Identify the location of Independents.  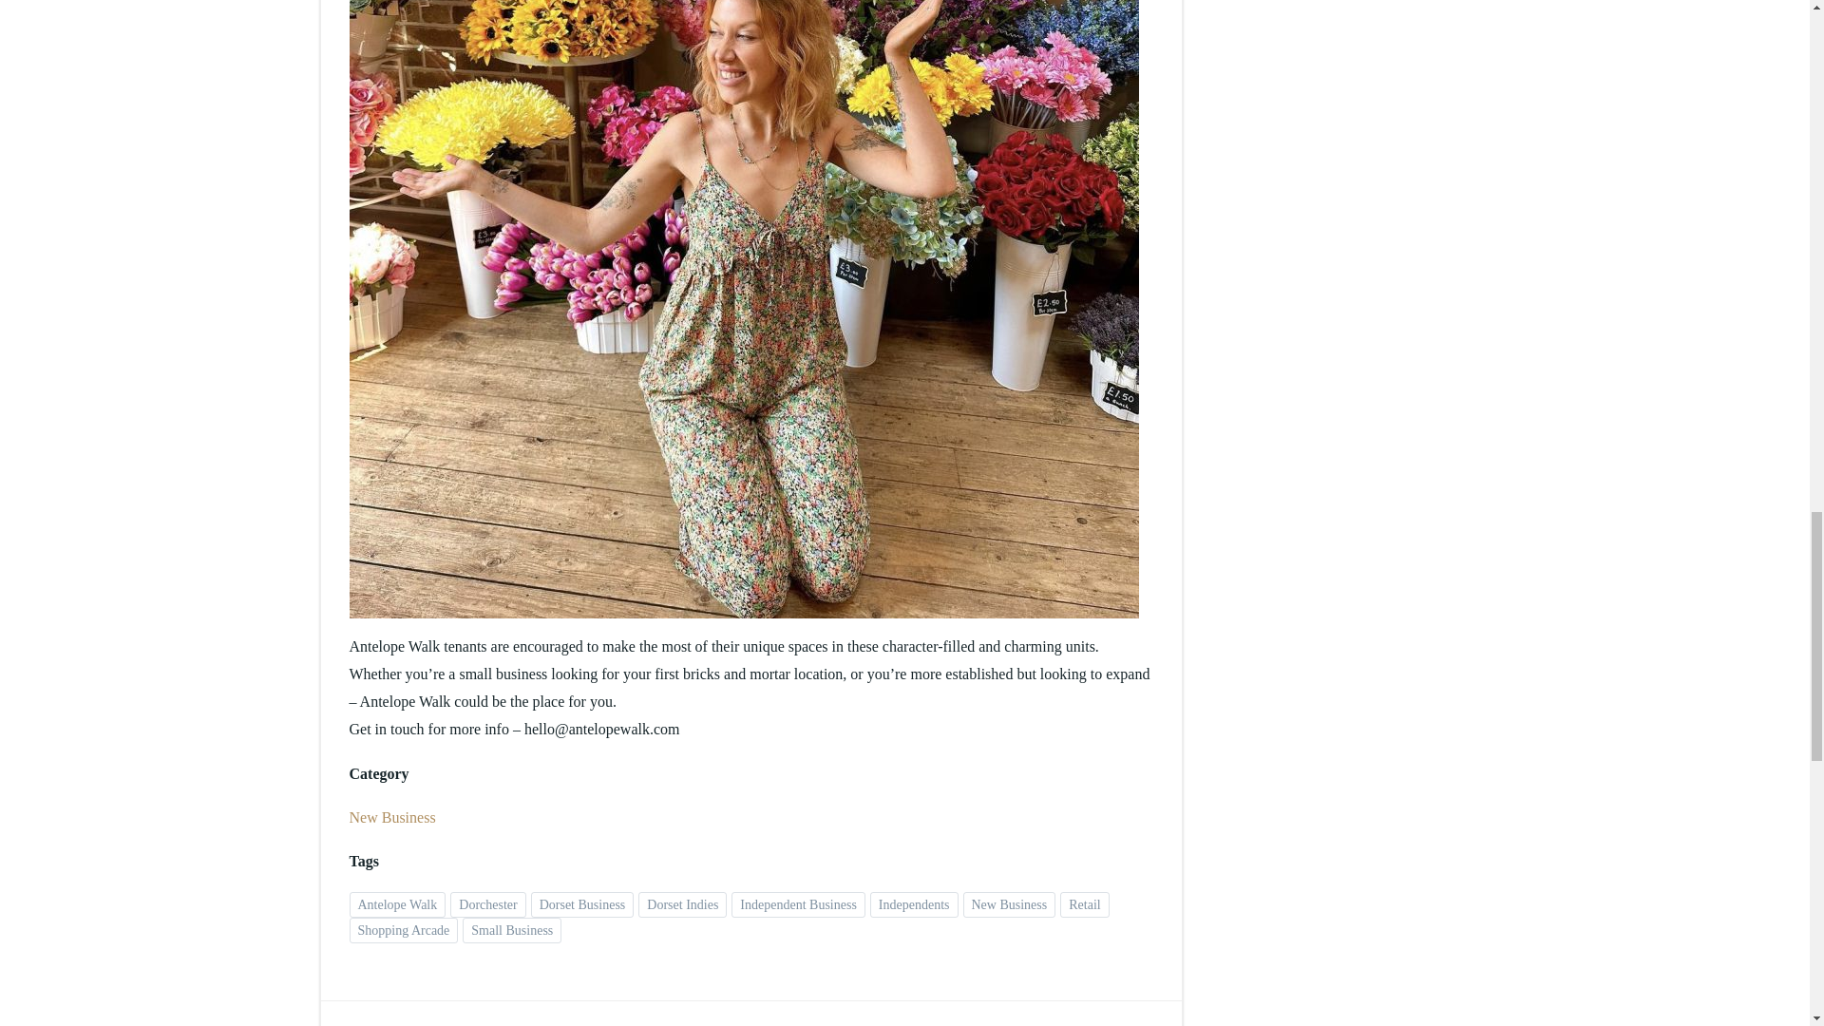
(914, 904).